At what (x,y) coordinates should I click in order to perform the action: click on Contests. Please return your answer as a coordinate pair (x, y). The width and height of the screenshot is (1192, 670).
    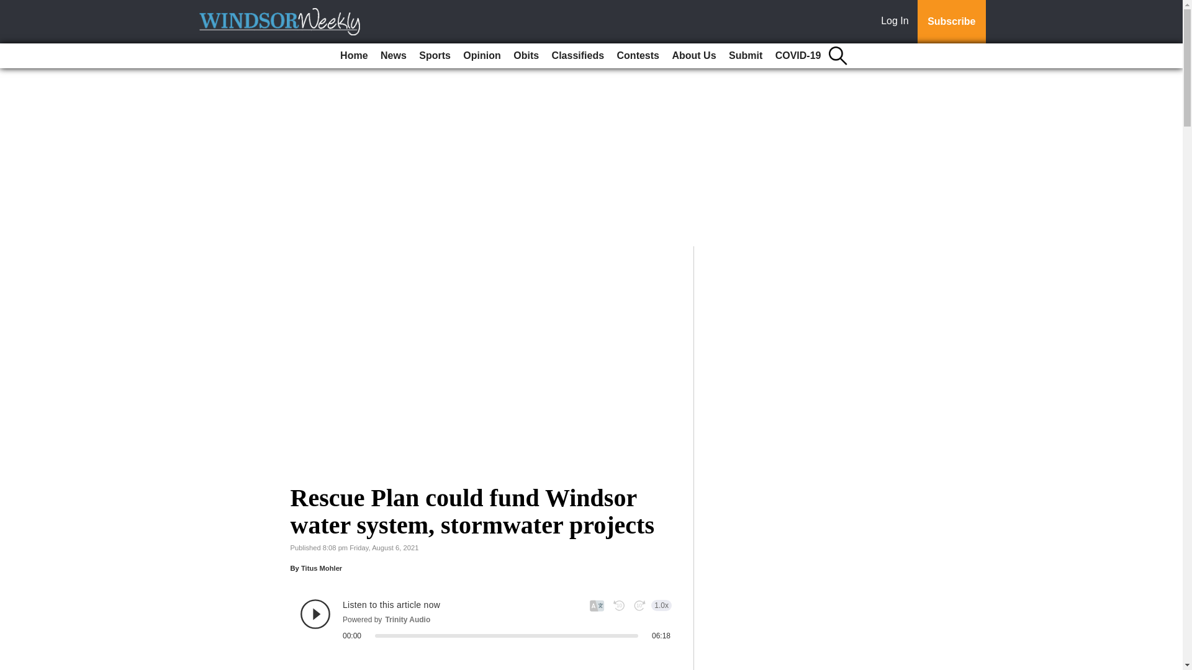
    Looking at the image, I should click on (638, 56).